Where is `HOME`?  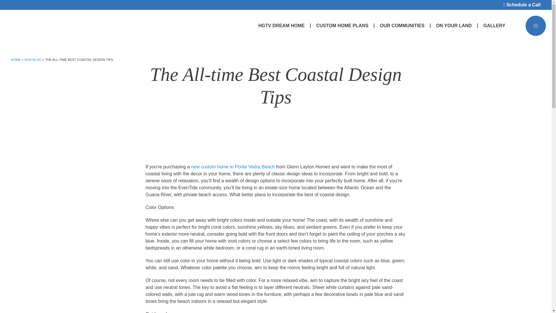
HOME is located at coordinates (16, 59).